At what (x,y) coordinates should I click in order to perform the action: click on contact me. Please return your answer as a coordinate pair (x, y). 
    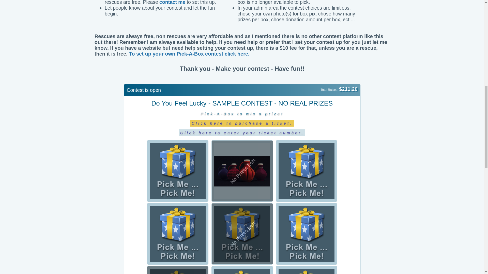
    Looking at the image, I should click on (172, 3).